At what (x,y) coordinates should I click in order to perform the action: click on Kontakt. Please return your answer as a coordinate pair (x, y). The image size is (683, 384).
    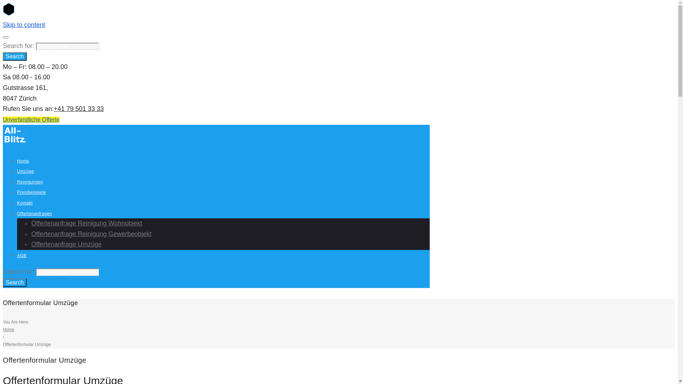
    Looking at the image, I should click on (25, 203).